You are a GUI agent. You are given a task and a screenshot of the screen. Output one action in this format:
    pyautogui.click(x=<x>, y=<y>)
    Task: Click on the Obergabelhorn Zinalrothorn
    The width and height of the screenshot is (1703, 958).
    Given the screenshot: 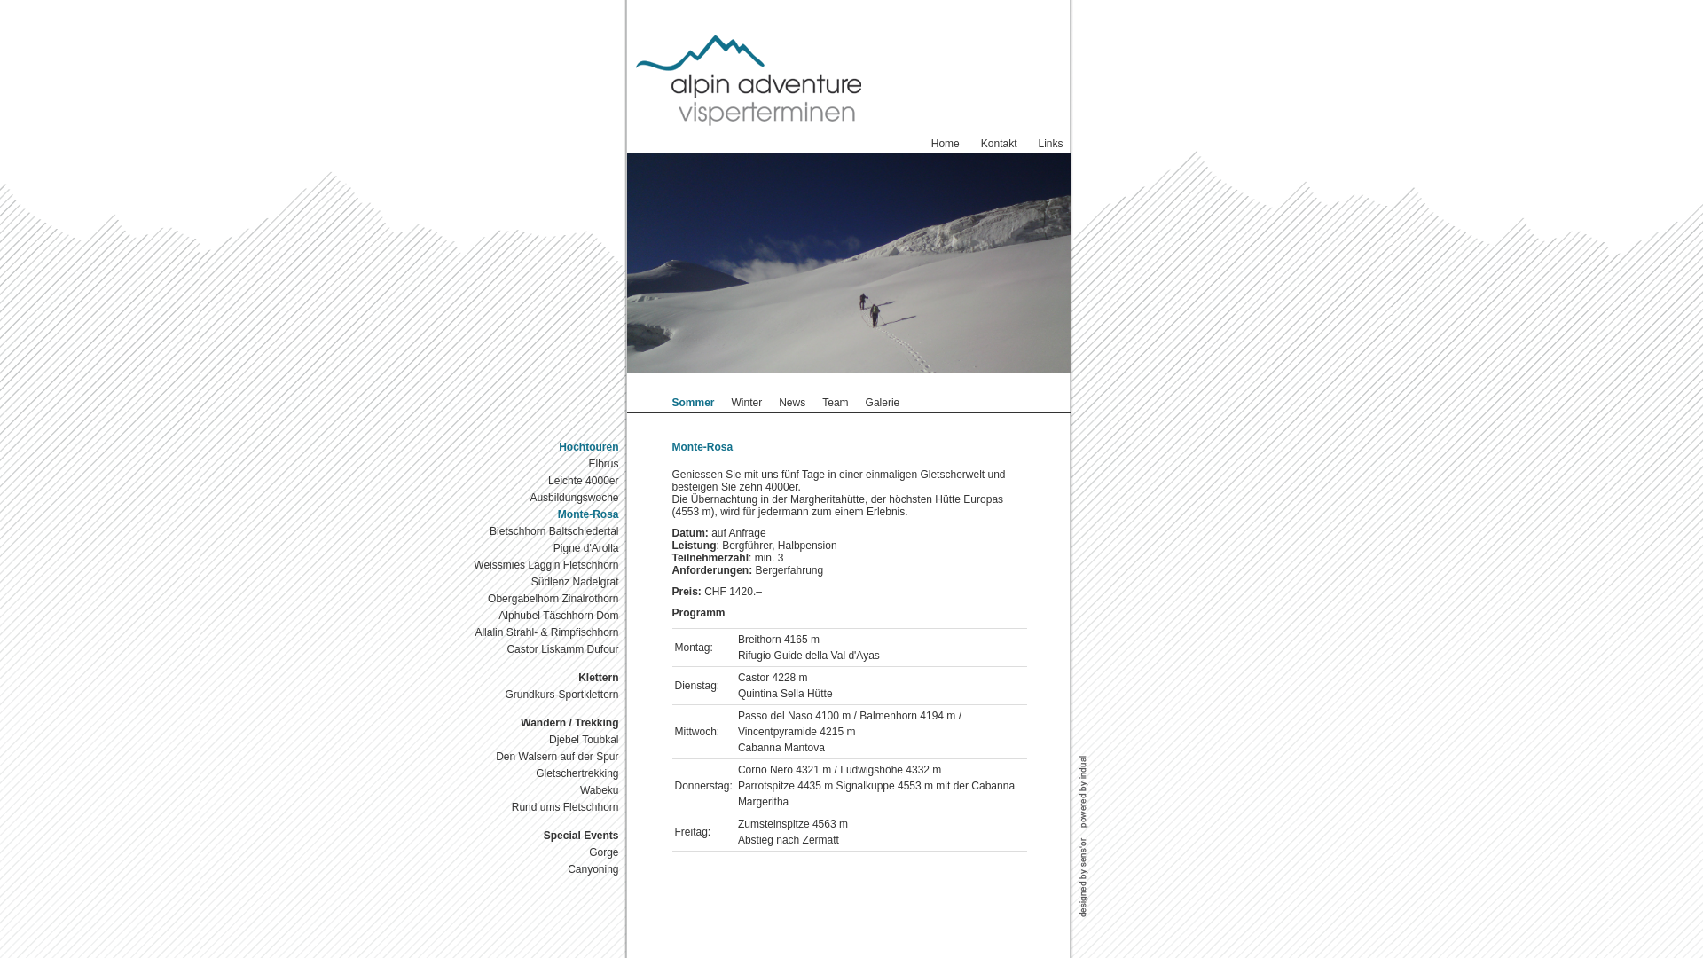 What is the action you would take?
    pyautogui.click(x=542, y=600)
    